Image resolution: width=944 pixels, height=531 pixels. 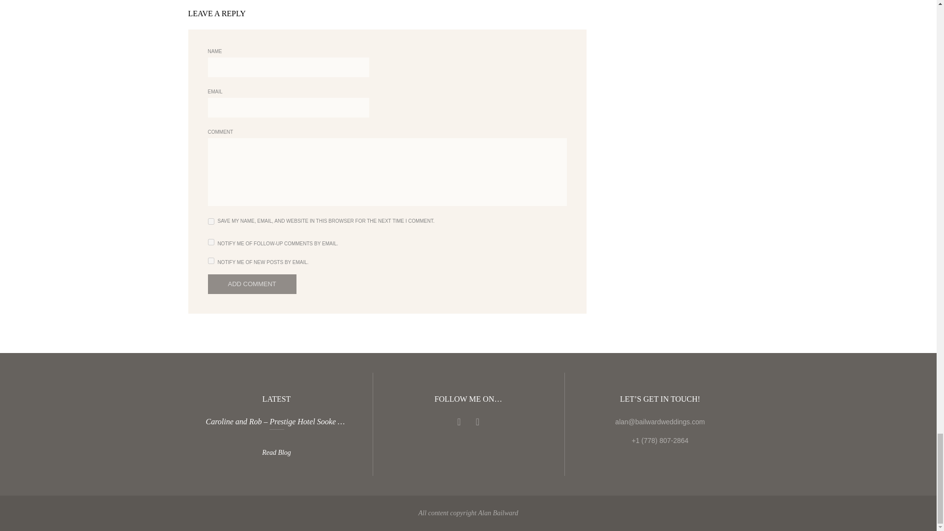 What do you see at coordinates (276, 425) in the screenshot?
I see `Read more` at bounding box center [276, 425].